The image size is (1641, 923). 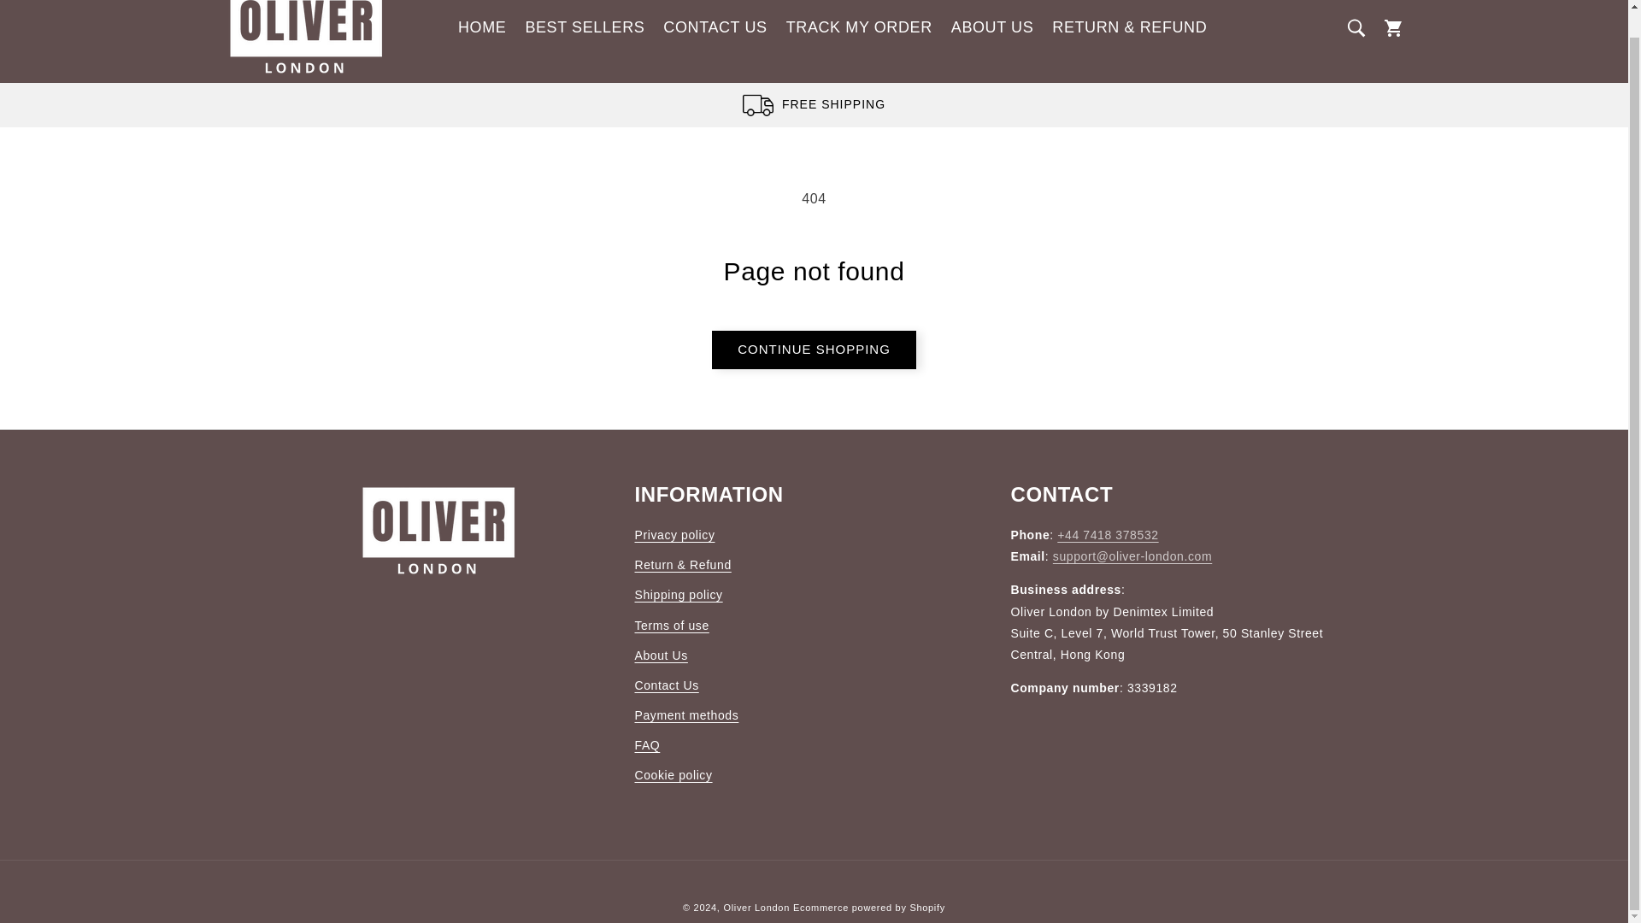 What do you see at coordinates (671, 626) in the screenshot?
I see `Terms of use` at bounding box center [671, 626].